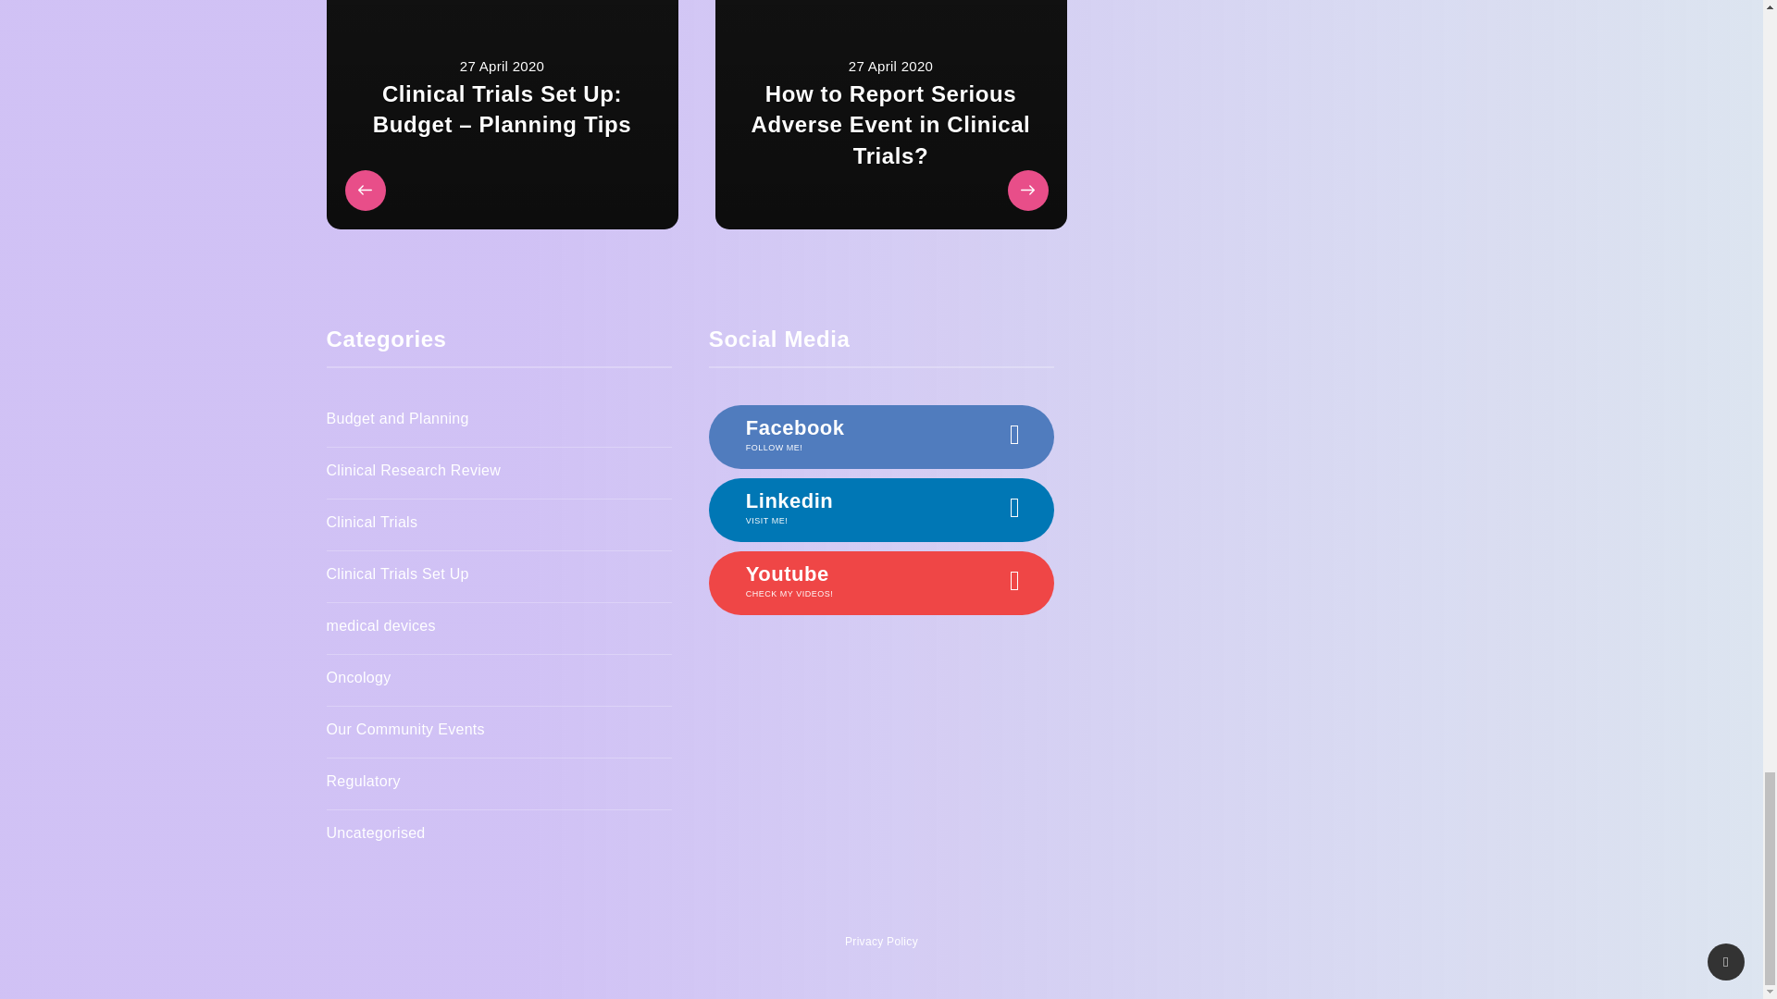  I want to click on Clinical Research Review, so click(413, 473).